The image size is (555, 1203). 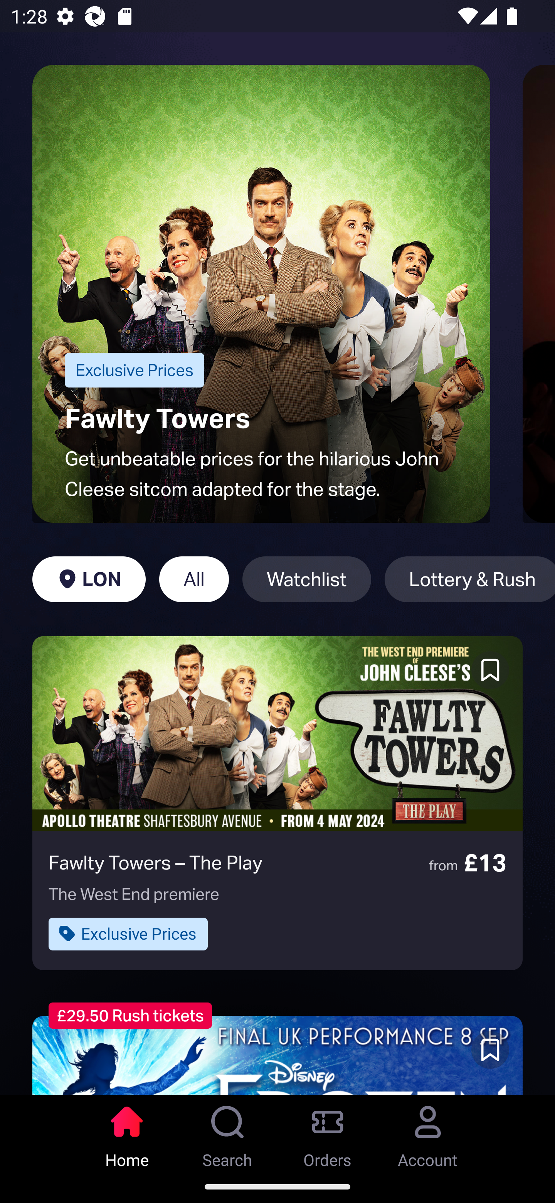 What do you see at coordinates (328, 1132) in the screenshot?
I see `Orders` at bounding box center [328, 1132].